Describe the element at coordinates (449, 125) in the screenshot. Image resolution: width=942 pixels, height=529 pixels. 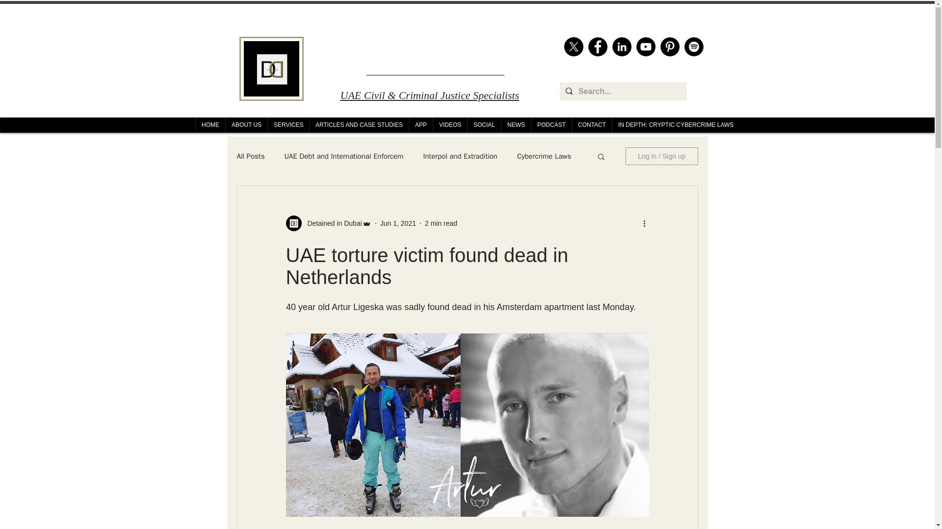
I see `VIDEOS` at that location.